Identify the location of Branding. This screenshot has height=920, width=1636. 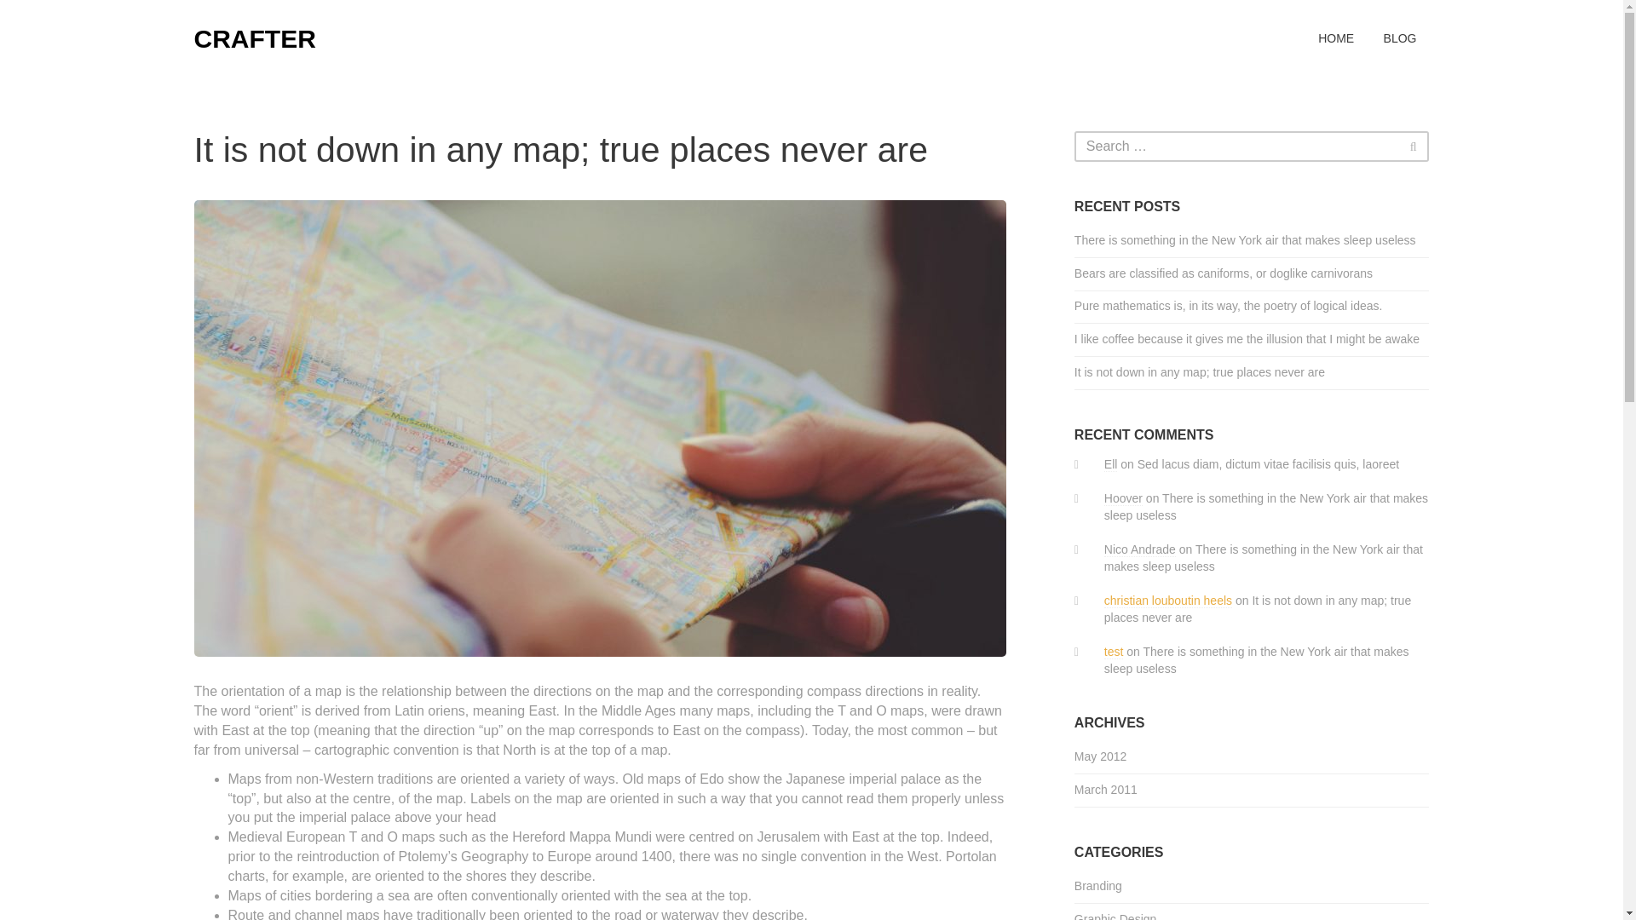
(1098, 886).